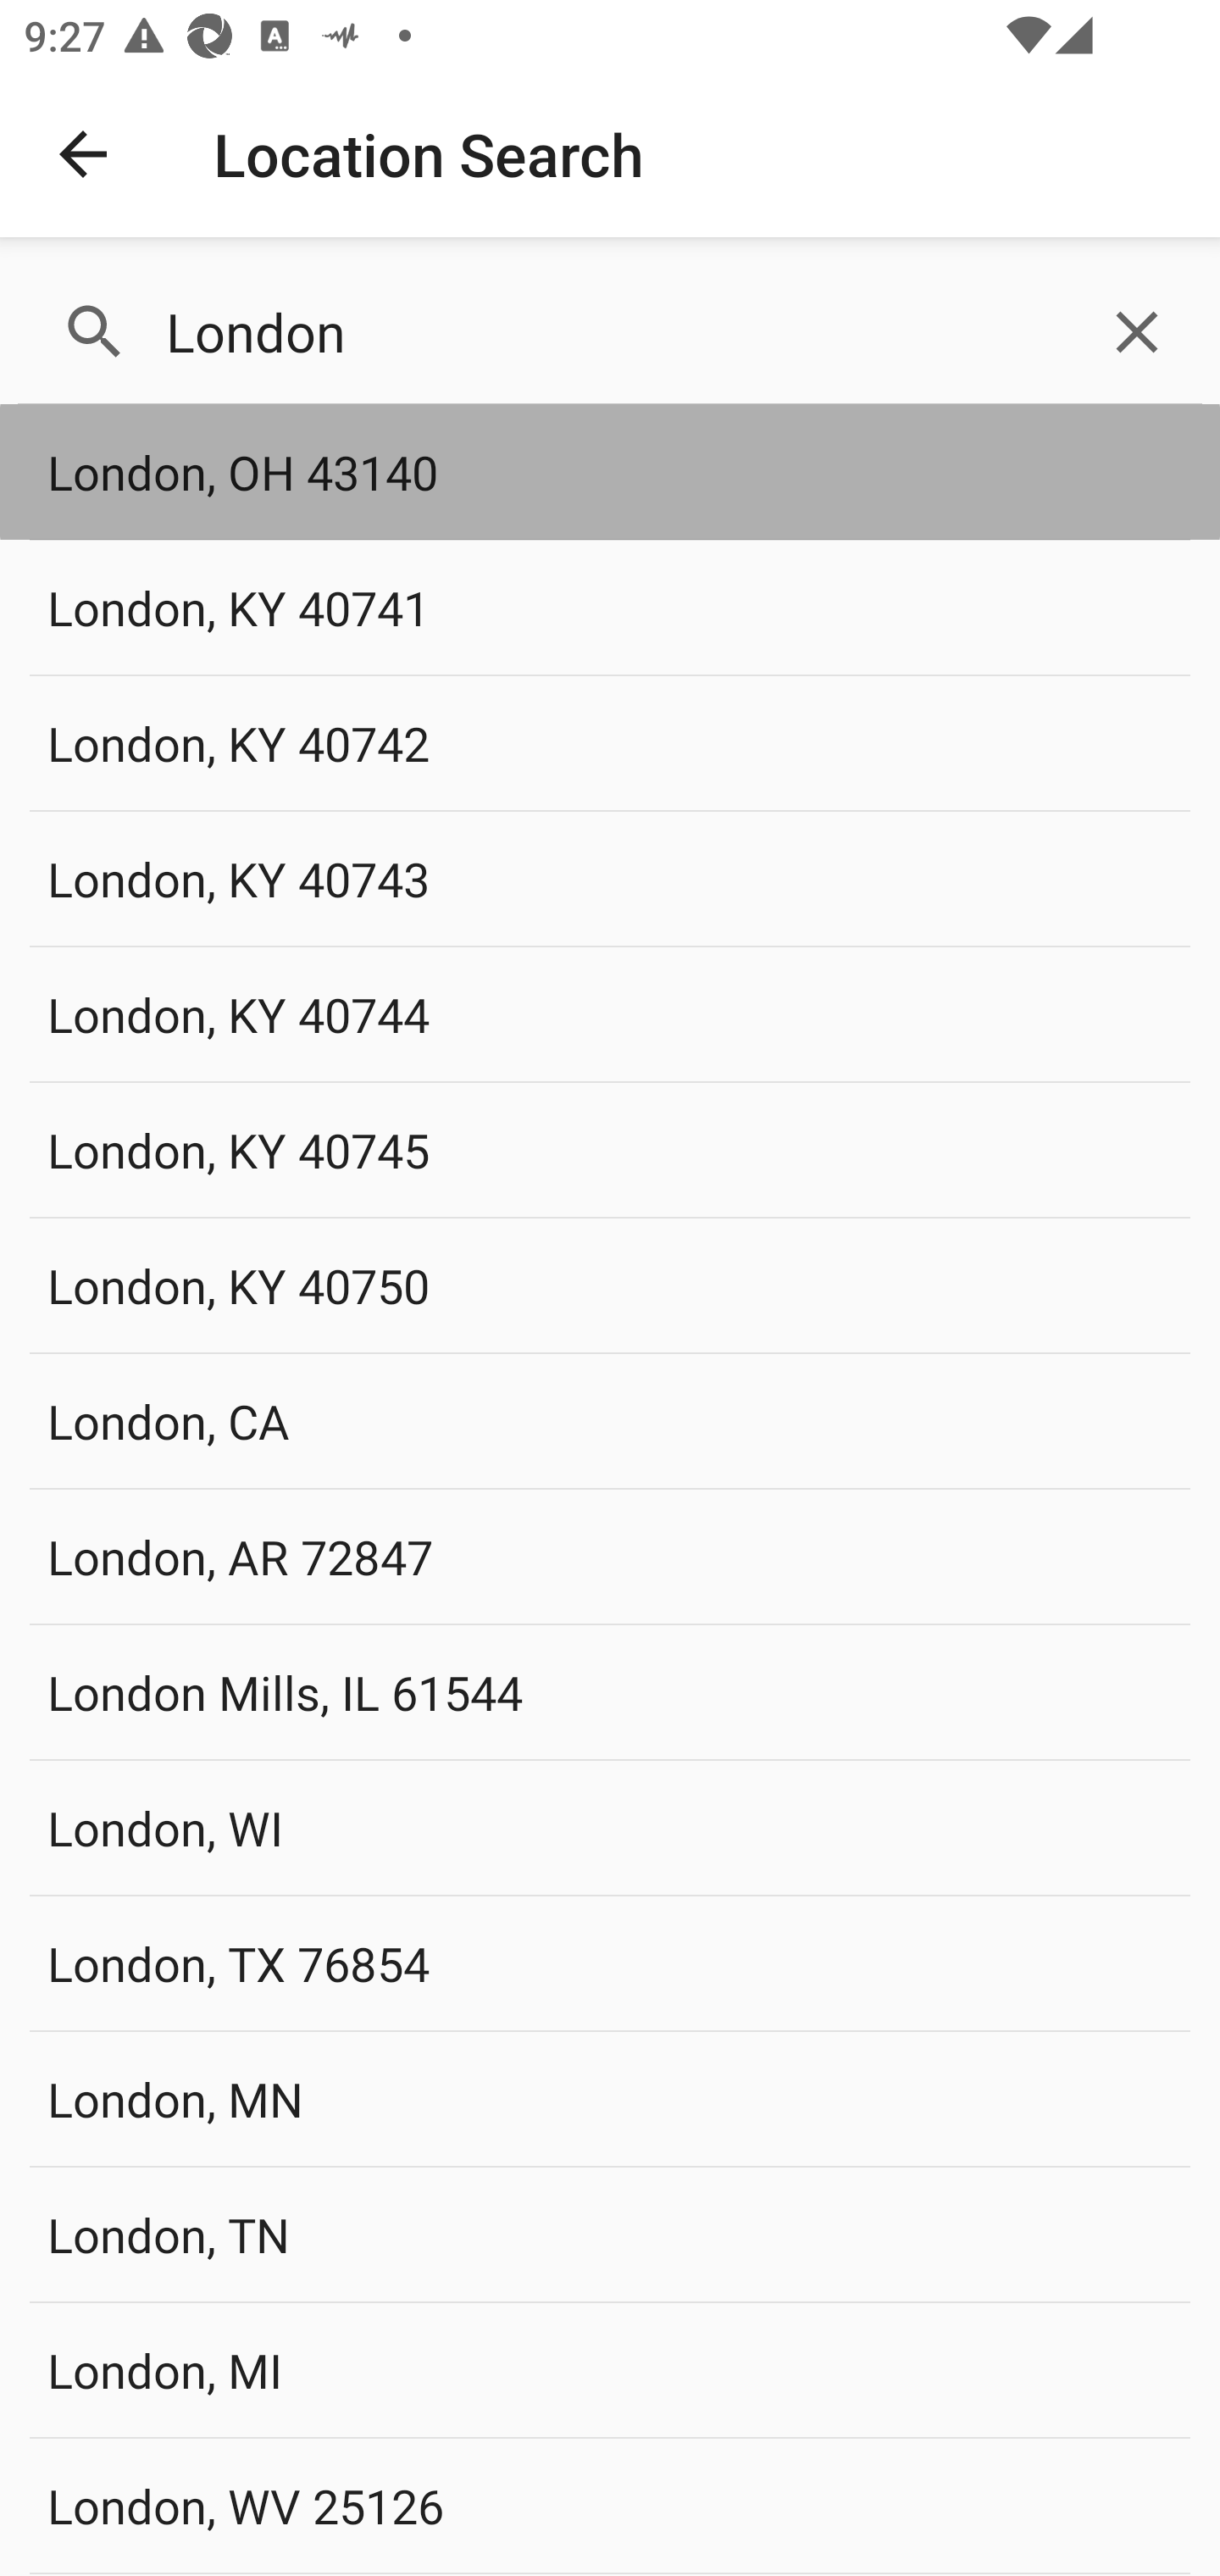 This screenshot has width=1220, height=2576. I want to click on London, AR 72847, so click(610, 1557).